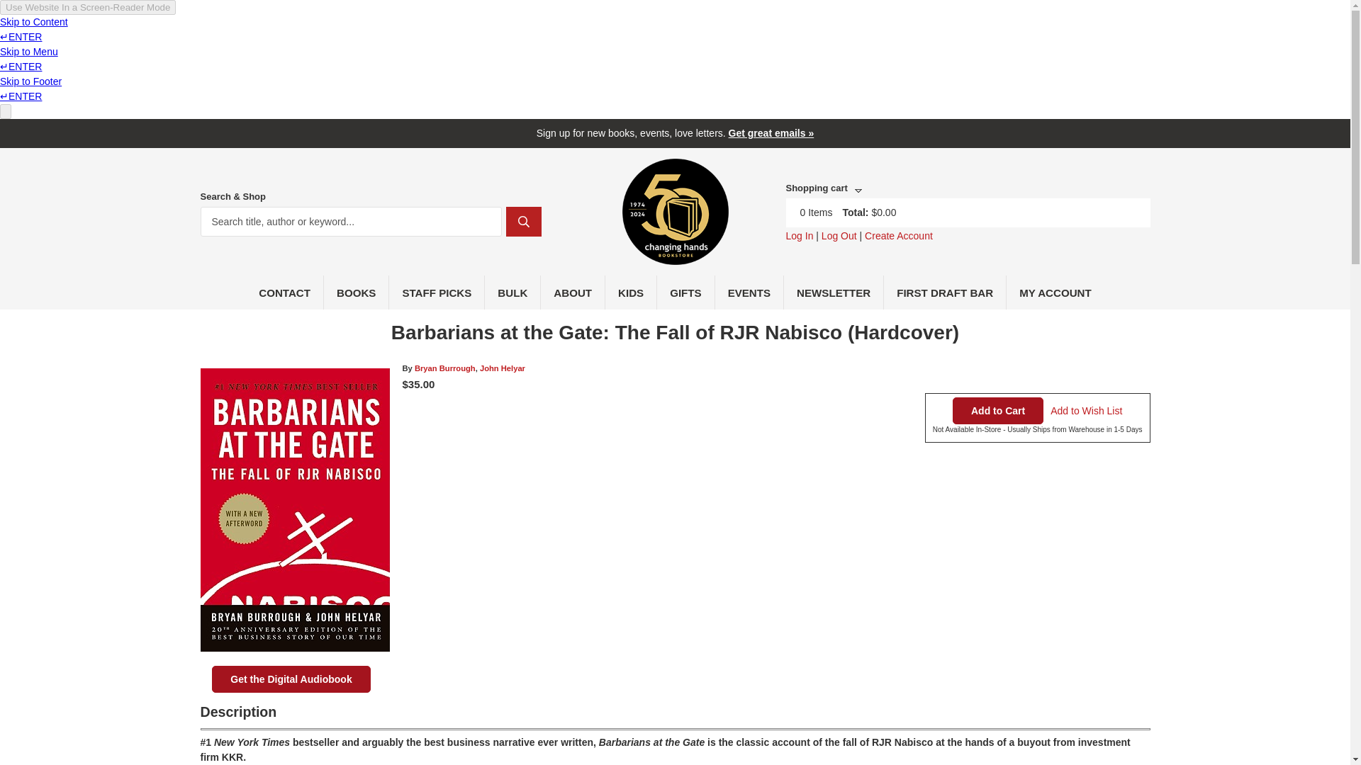  What do you see at coordinates (675, 257) in the screenshot?
I see `Home page` at bounding box center [675, 257].